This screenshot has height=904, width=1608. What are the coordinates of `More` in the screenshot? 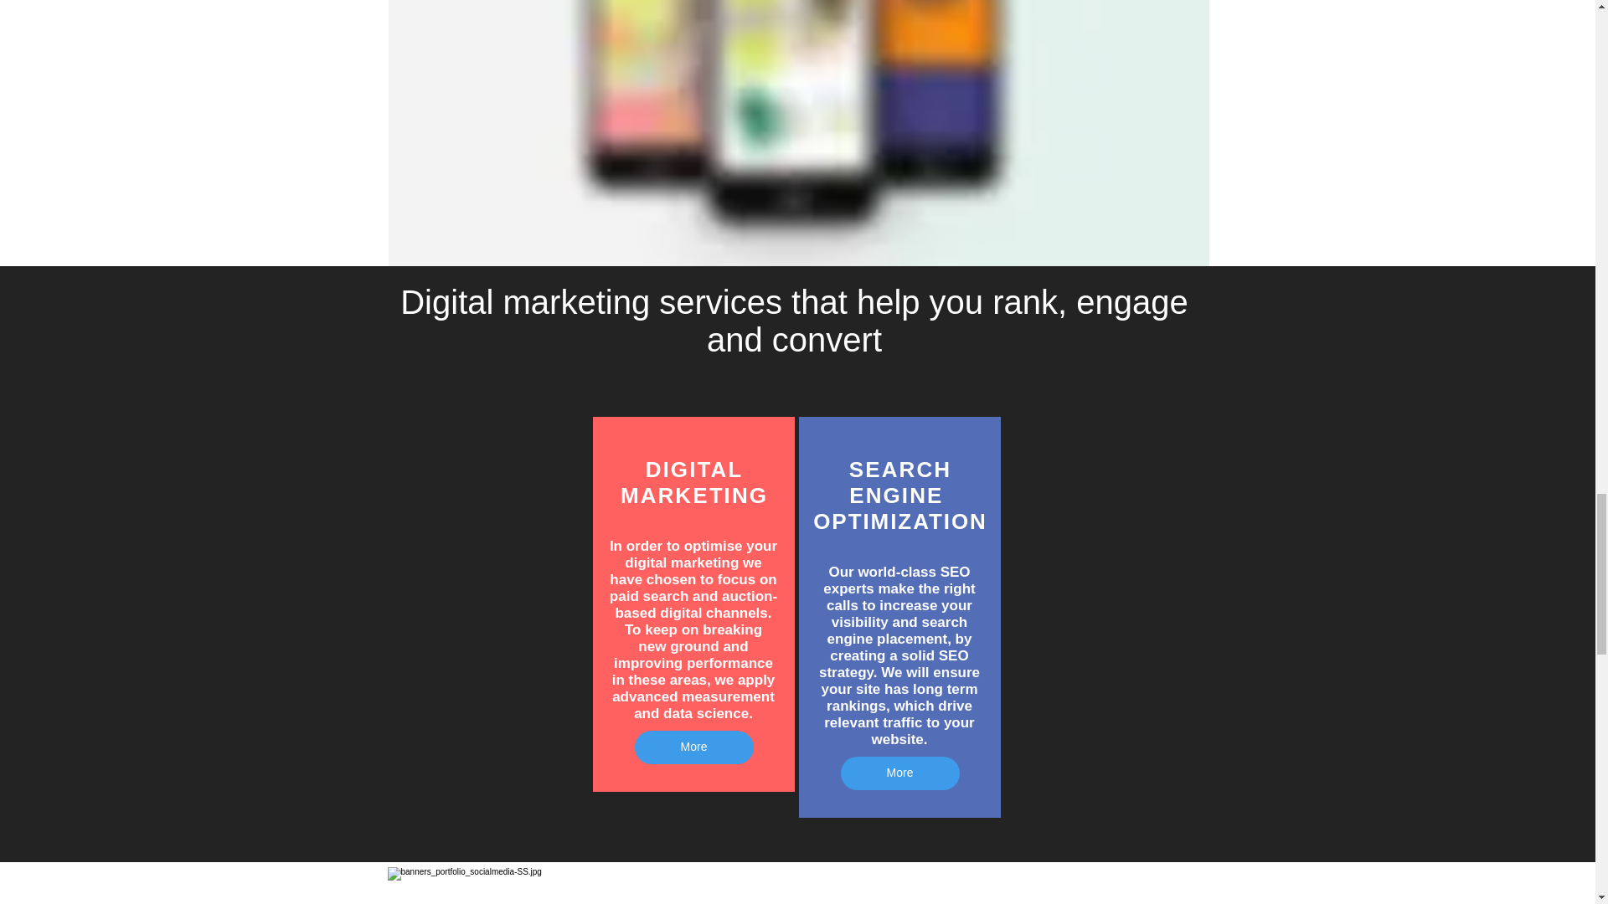 It's located at (694, 747).